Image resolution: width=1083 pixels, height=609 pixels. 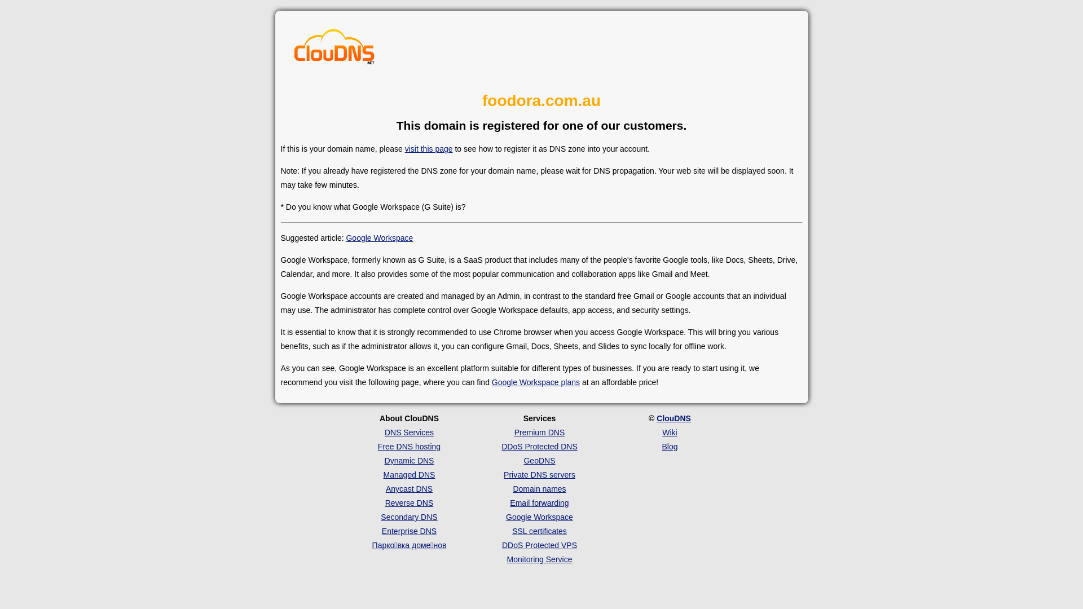 I want to click on Free DNS hosting, so click(x=410, y=447).